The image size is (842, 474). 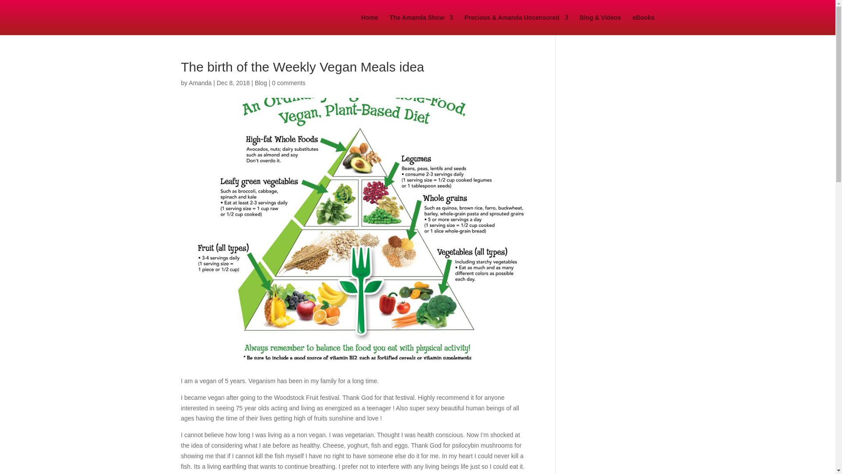 I want to click on Amanda, so click(x=200, y=83).